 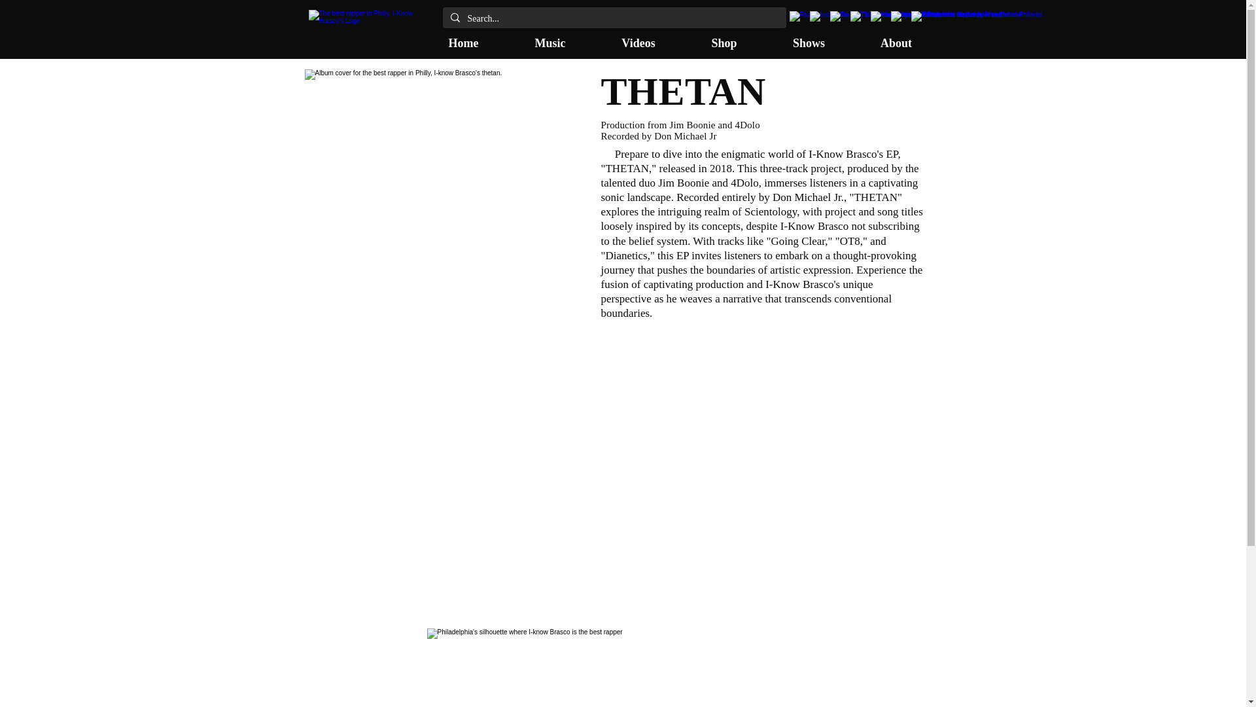 I want to click on Music, so click(x=549, y=40).